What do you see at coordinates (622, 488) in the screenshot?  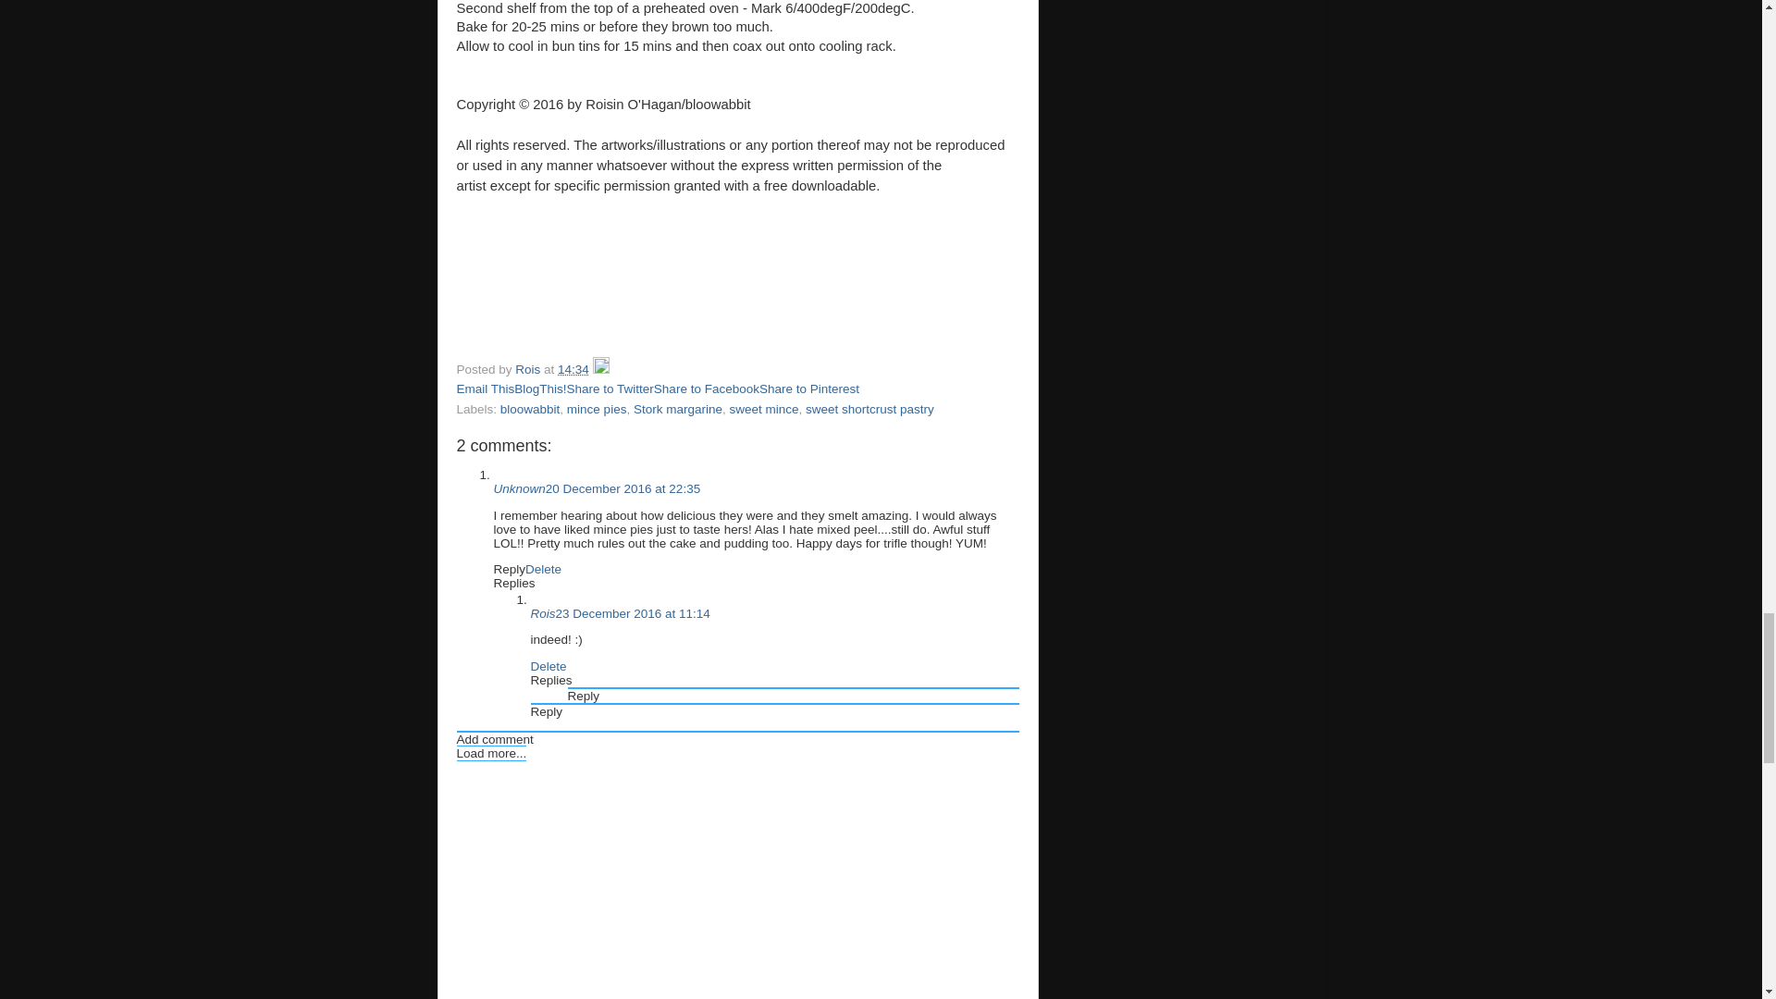 I see `20 December 2016 at 22:35` at bounding box center [622, 488].